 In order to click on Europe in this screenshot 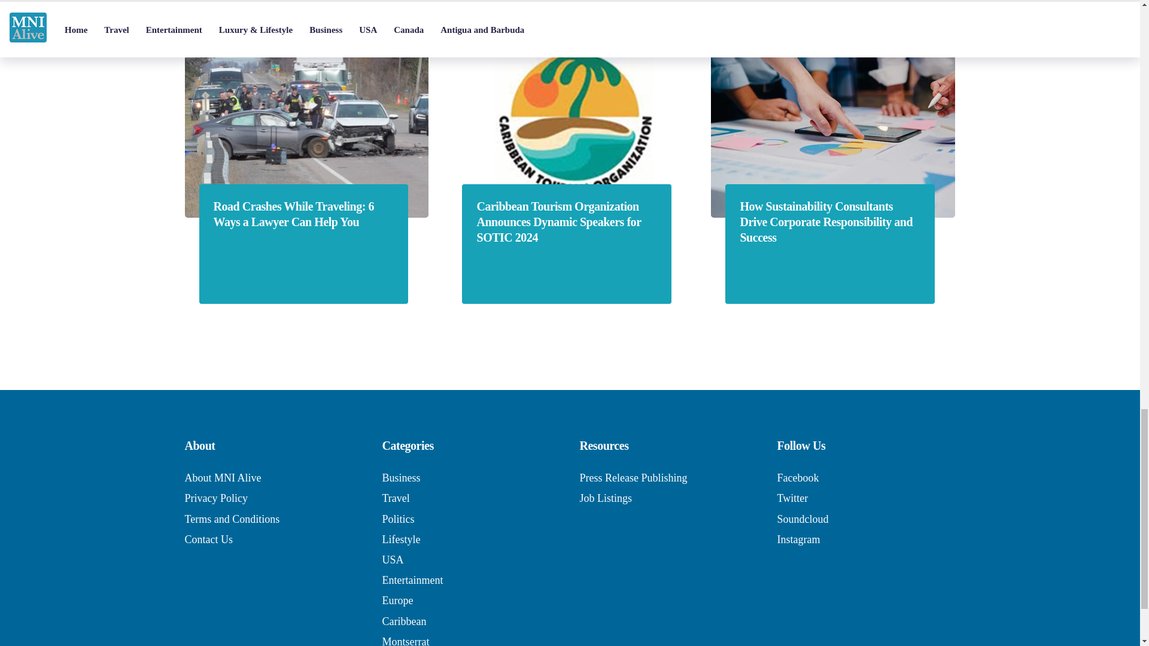, I will do `click(397, 601)`.